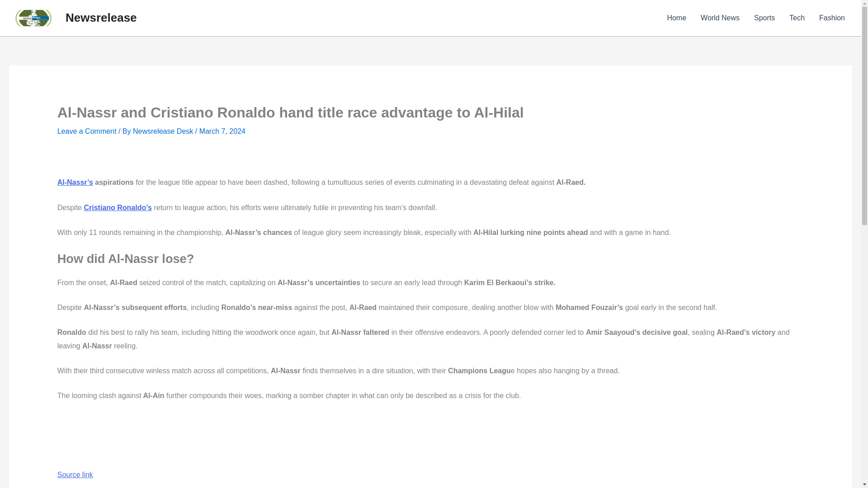  What do you see at coordinates (832, 18) in the screenshot?
I see `Fashion` at bounding box center [832, 18].